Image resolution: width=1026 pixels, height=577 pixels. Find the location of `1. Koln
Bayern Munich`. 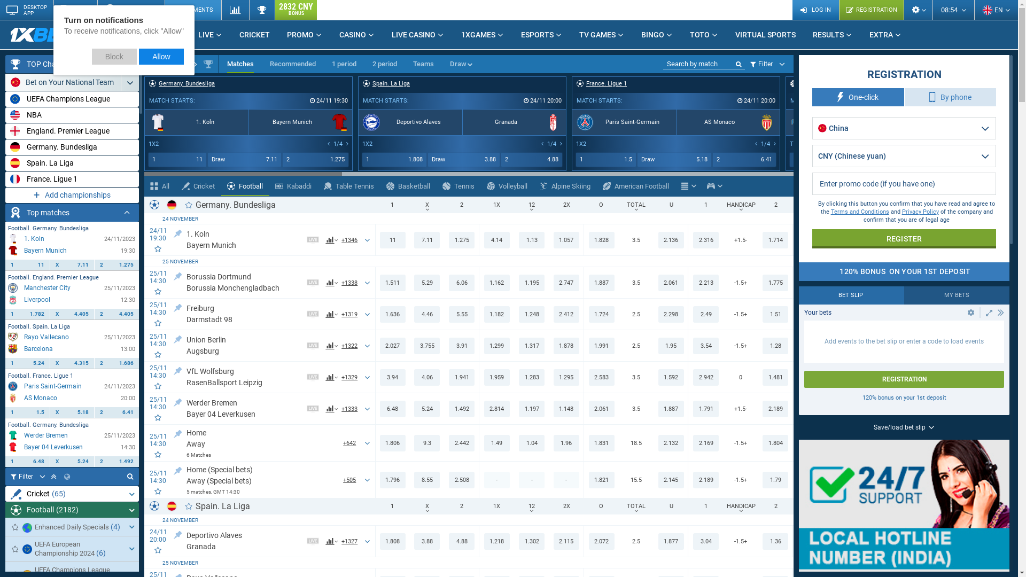

1. Koln
Bayern Munich is located at coordinates (243, 240).